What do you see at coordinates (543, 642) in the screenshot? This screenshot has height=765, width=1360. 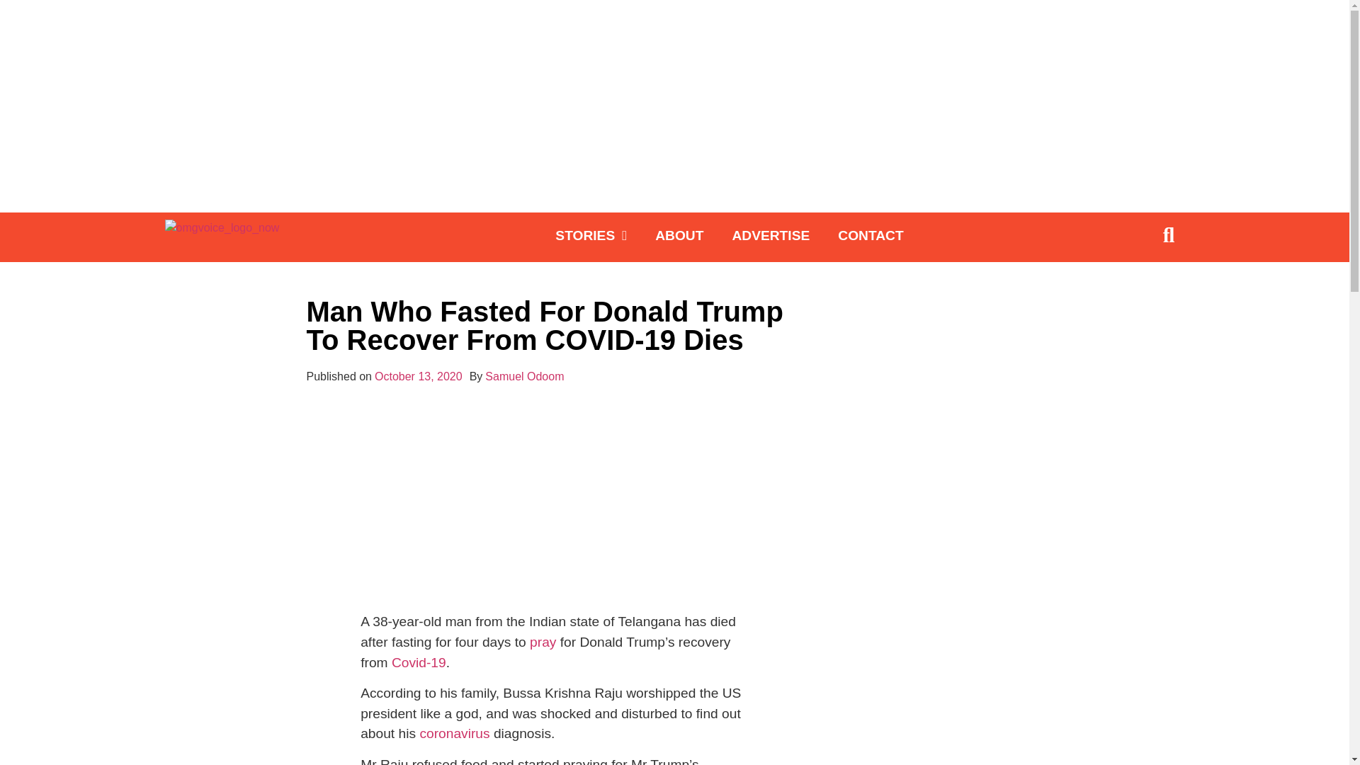 I see `pray` at bounding box center [543, 642].